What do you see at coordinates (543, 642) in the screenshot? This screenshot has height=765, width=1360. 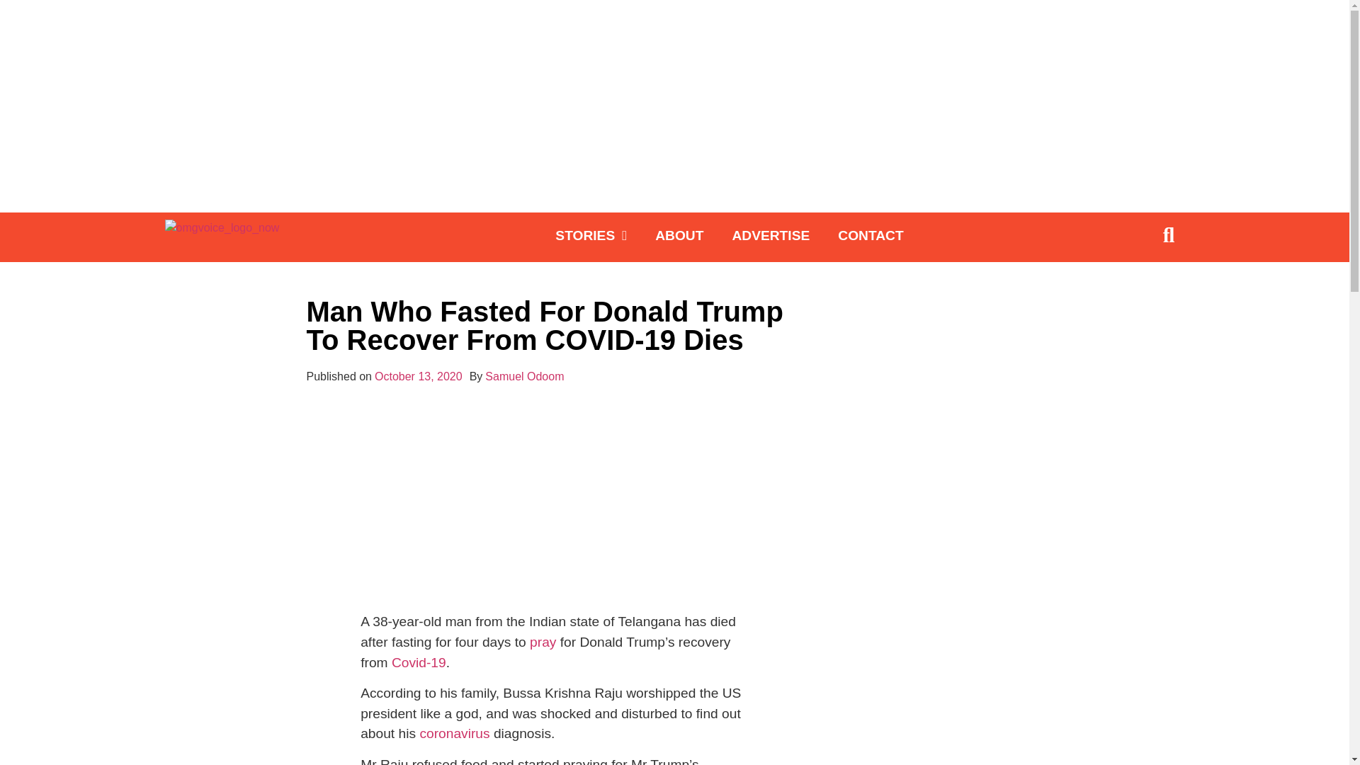 I see `pray` at bounding box center [543, 642].